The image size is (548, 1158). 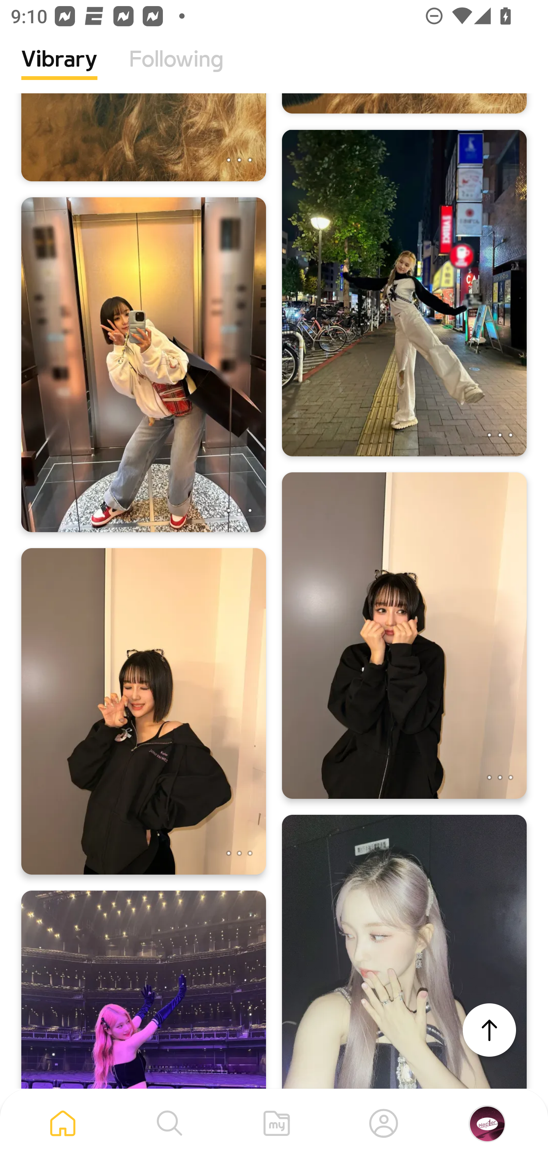 What do you see at coordinates (176, 70) in the screenshot?
I see `Following` at bounding box center [176, 70].